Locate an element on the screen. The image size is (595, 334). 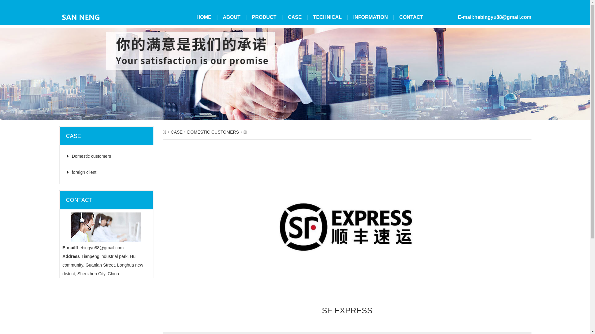
foreign client is located at coordinates (107, 173).